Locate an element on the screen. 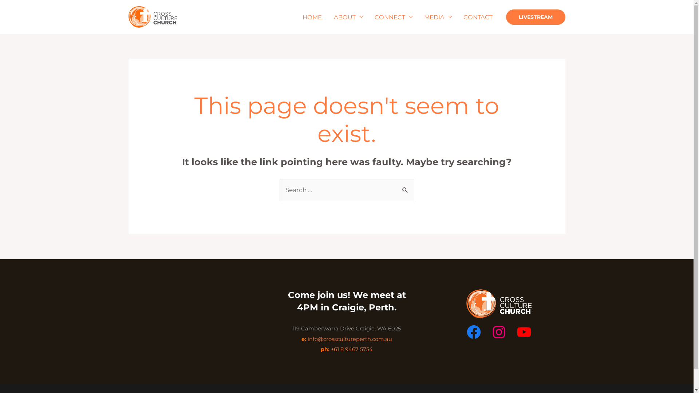 The width and height of the screenshot is (699, 393). LIVESTREAM is located at coordinates (536, 17).